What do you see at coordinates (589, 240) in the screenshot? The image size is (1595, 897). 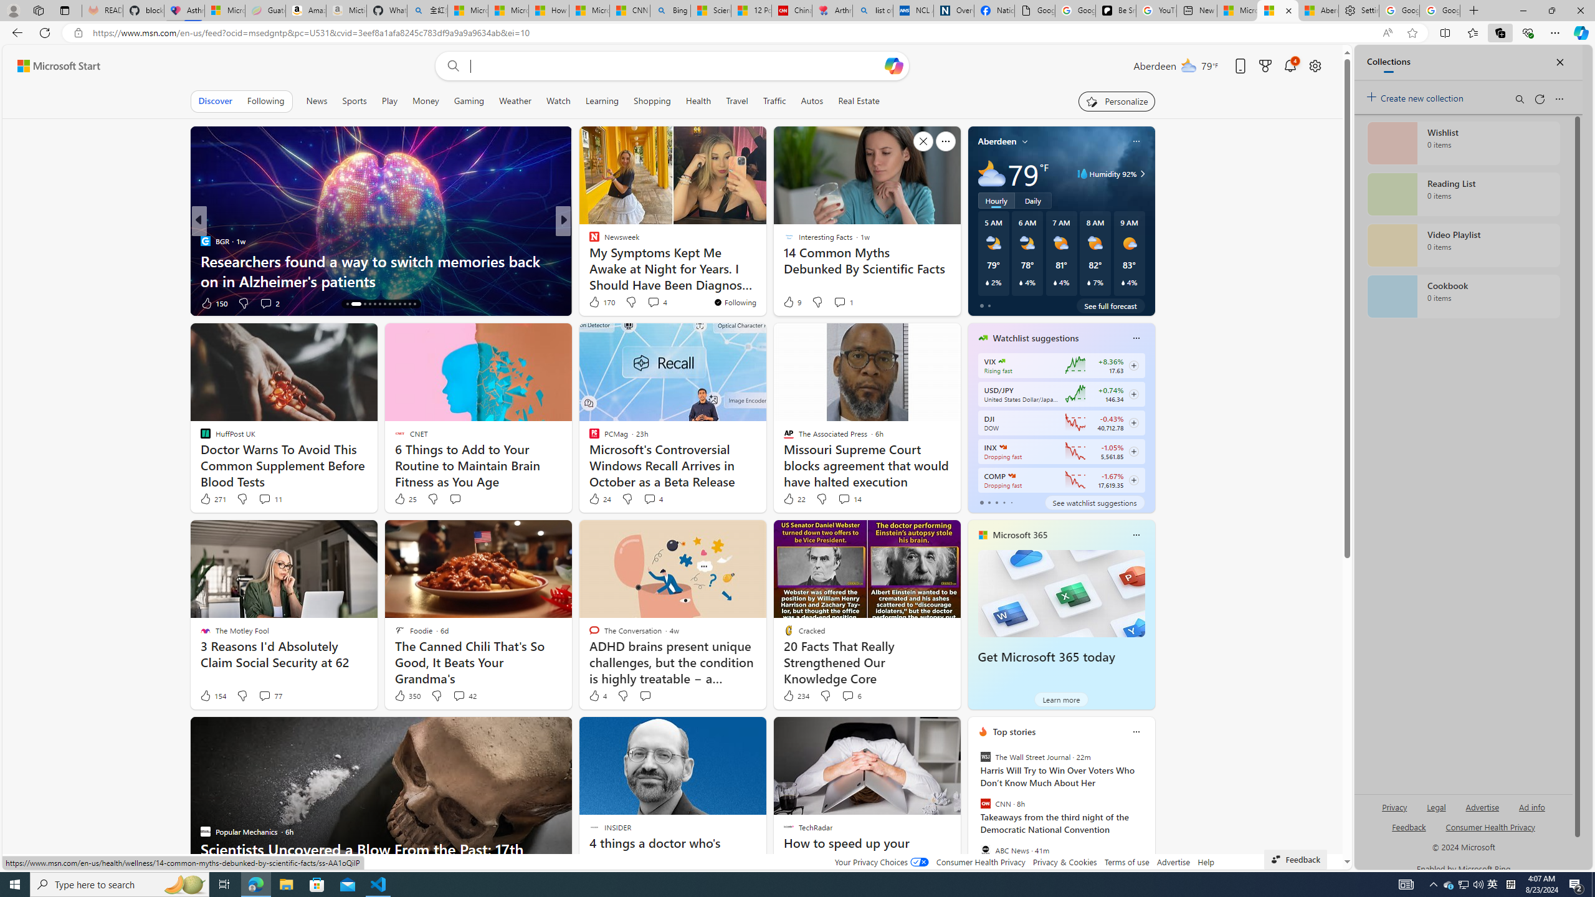 I see `Stacker` at bounding box center [589, 240].